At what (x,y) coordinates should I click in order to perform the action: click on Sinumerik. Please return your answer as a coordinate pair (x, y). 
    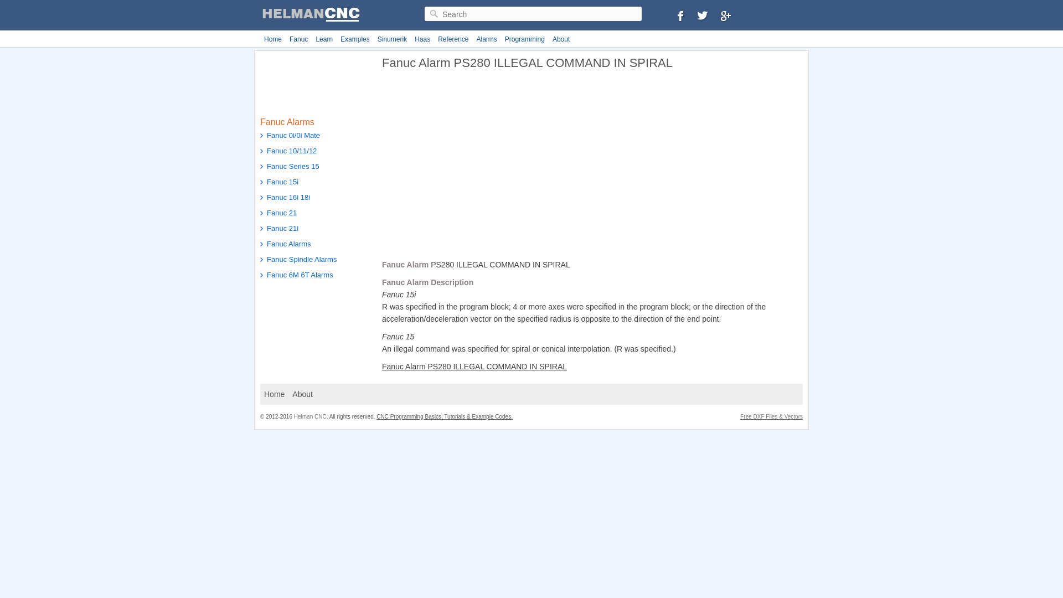
    Looking at the image, I should click on (392, 39).